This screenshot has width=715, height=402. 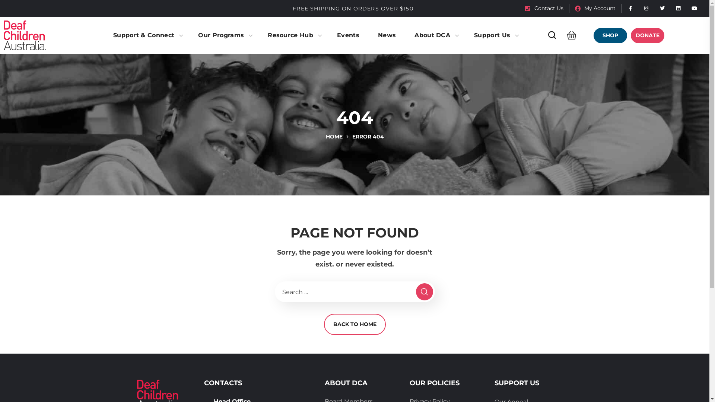 I want to click on Facebook, so click(x=630, y=9).